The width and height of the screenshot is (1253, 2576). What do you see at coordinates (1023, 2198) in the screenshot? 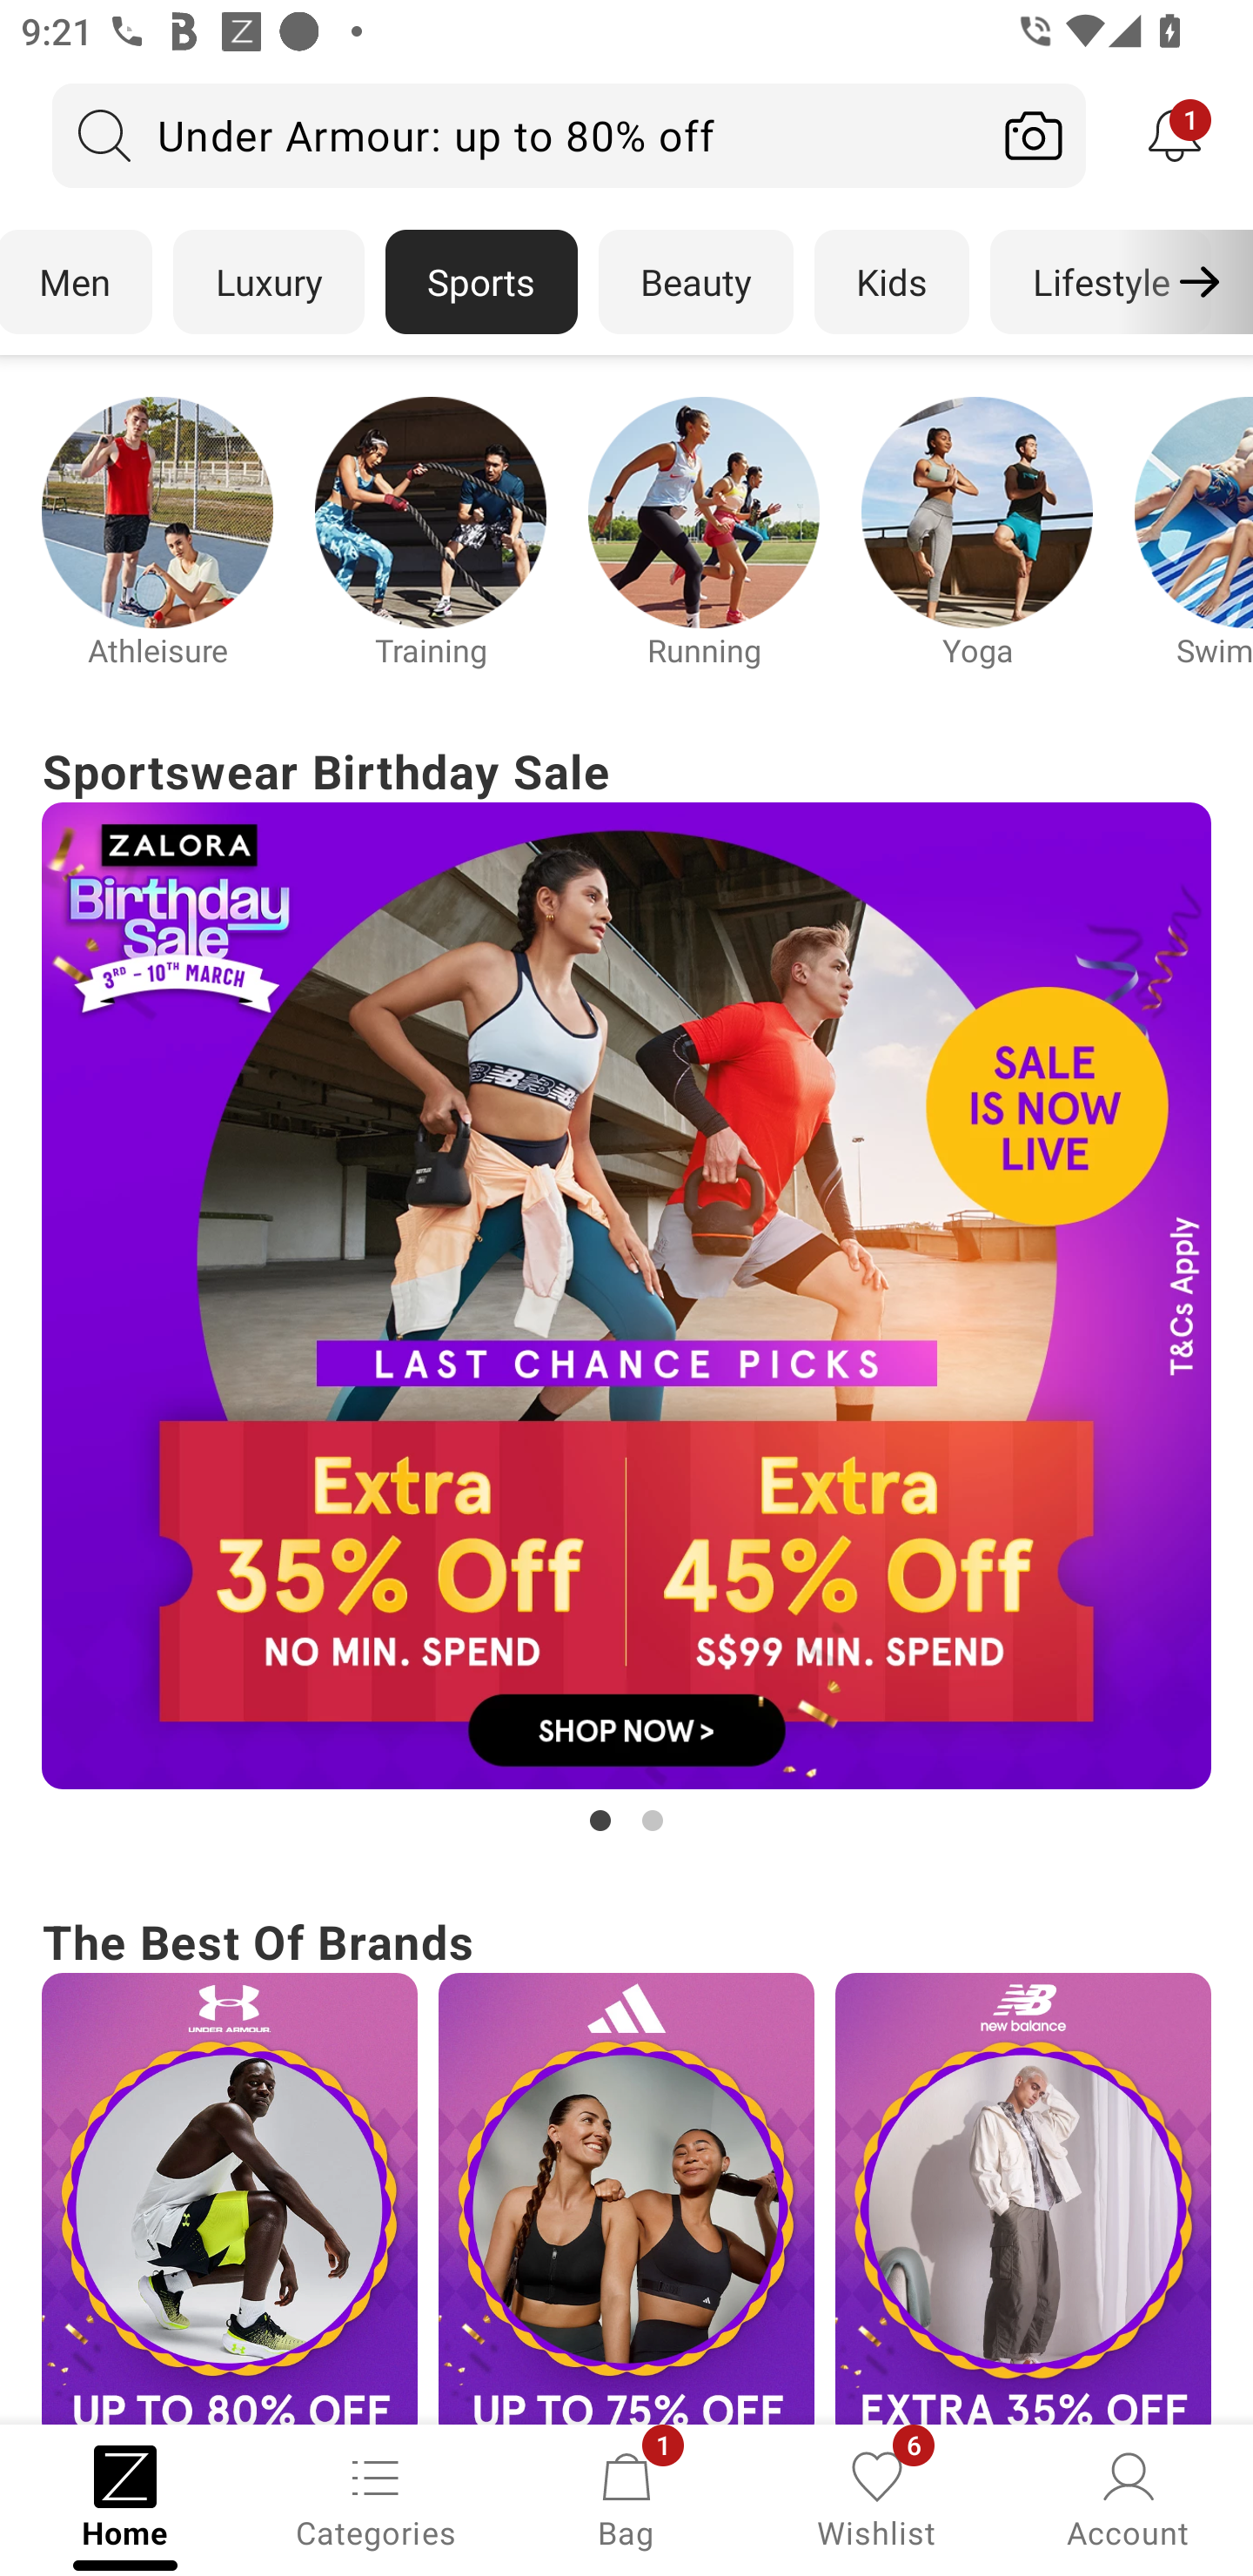
I see `Campaign banner` at bounding box center [1023, 2198].